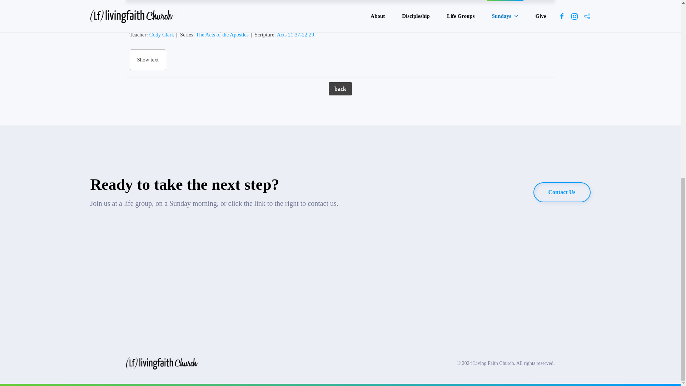 The image size is (686, 386). What do you see at coordinates (295, 34) in the screenshot?
I see `Acts 21:37-22:29` at bounding box center [295, 34].